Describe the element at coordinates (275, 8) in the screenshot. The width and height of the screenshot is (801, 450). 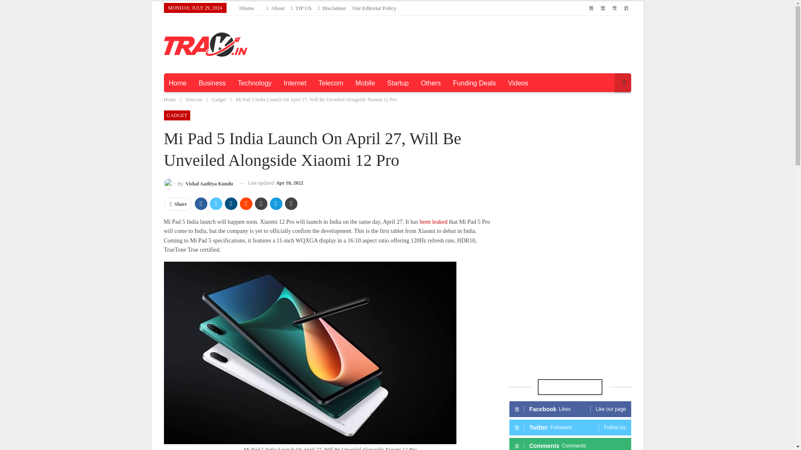
I see `About` at that location.